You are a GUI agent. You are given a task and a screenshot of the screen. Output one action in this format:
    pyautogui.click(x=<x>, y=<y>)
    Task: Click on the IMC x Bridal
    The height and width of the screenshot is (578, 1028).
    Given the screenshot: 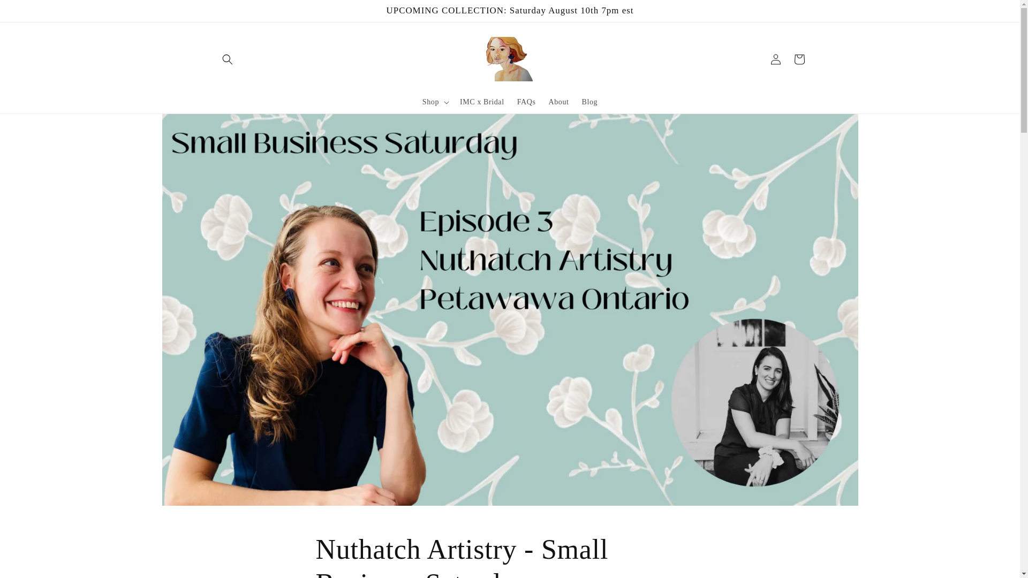 What is the action you would take?
    pyautogui.click(x=482, y=102)
    